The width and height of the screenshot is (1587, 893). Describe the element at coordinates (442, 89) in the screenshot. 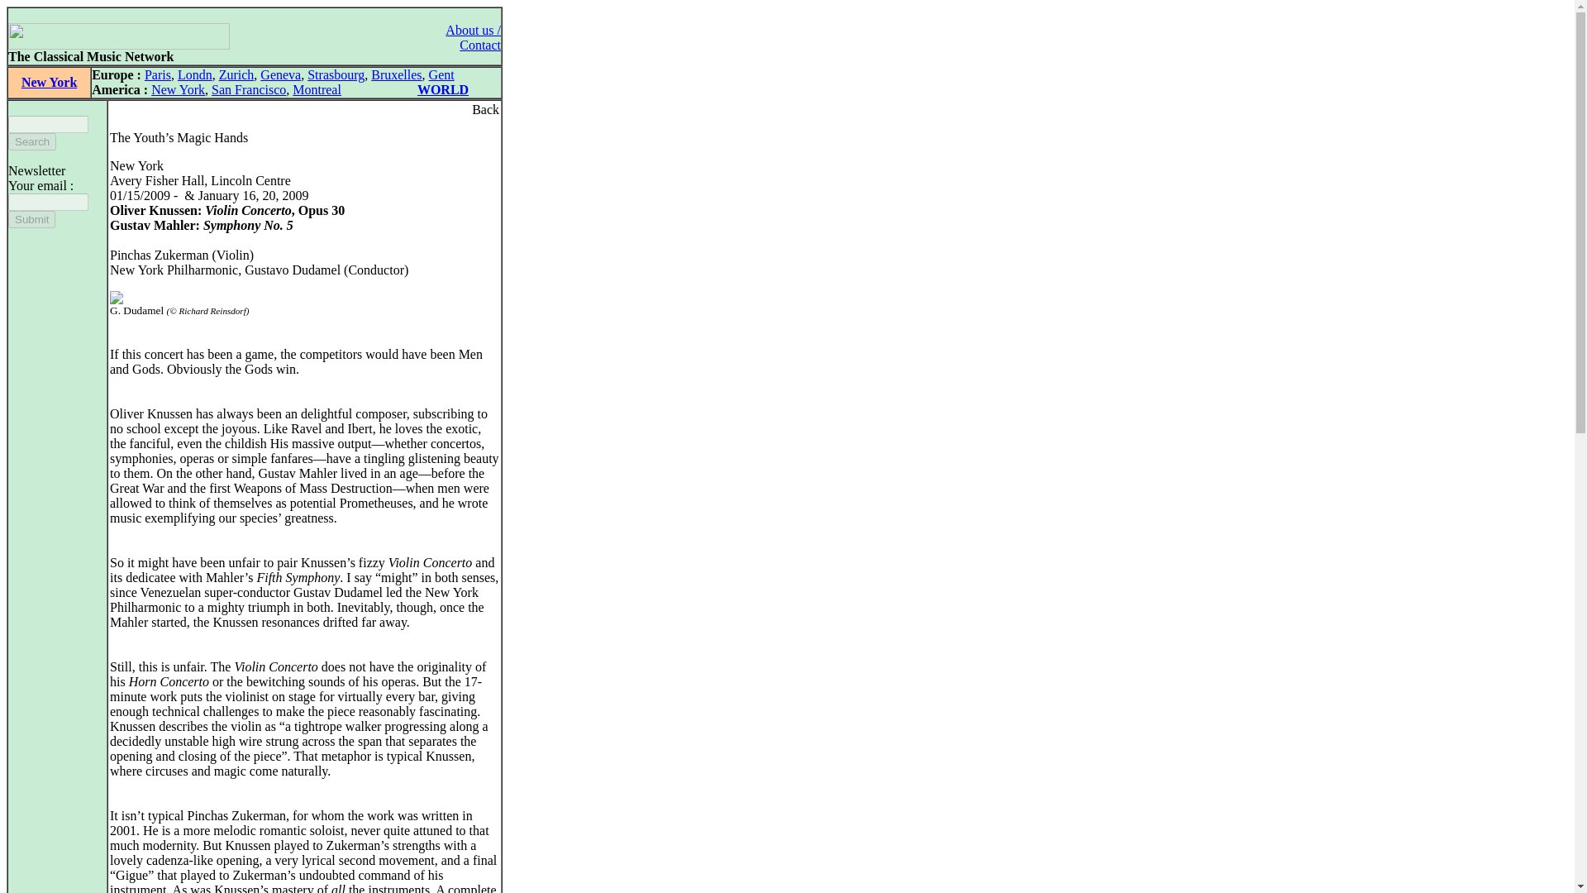

I see `WORLD` at that location.